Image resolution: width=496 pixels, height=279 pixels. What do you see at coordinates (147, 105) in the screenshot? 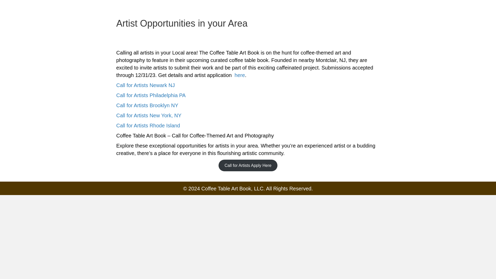
I see `Call for Artists Brooklyn NY` at bounding box center [147, 105].